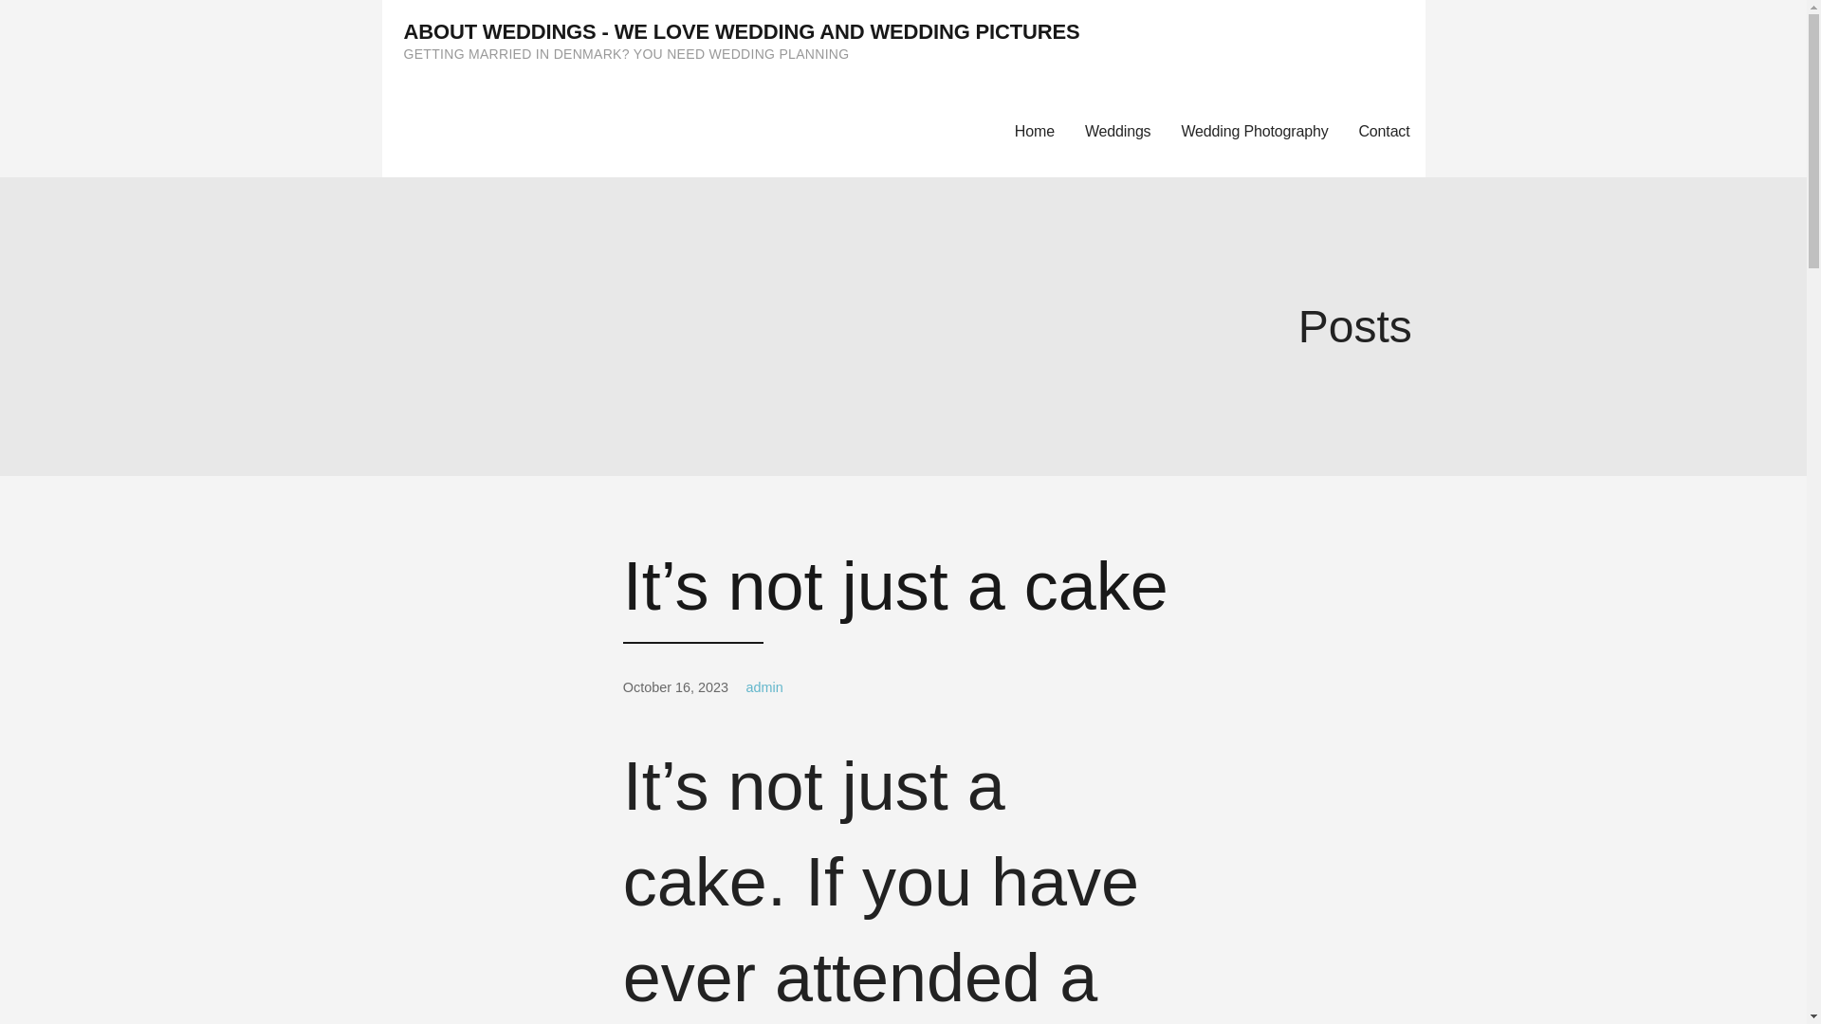  Describe the element at coordinates (742, 31) in the screenshot. I see `ABOUT WEDDINGS - WE LOVE WEDDING AND WEDDING PICTURES` at that location.